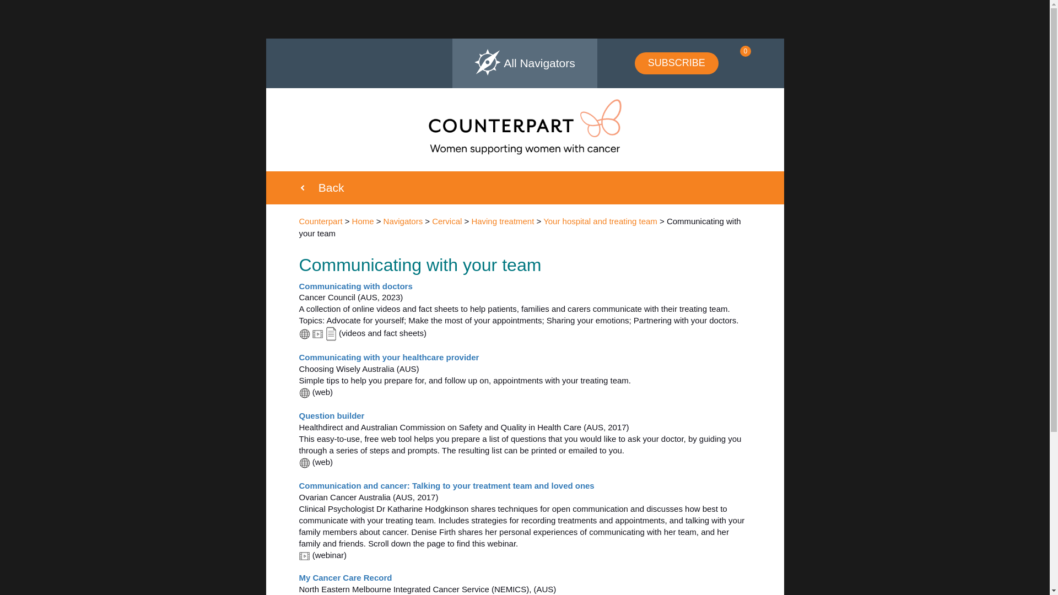  I want to click on Cervical, so click(446, 221).